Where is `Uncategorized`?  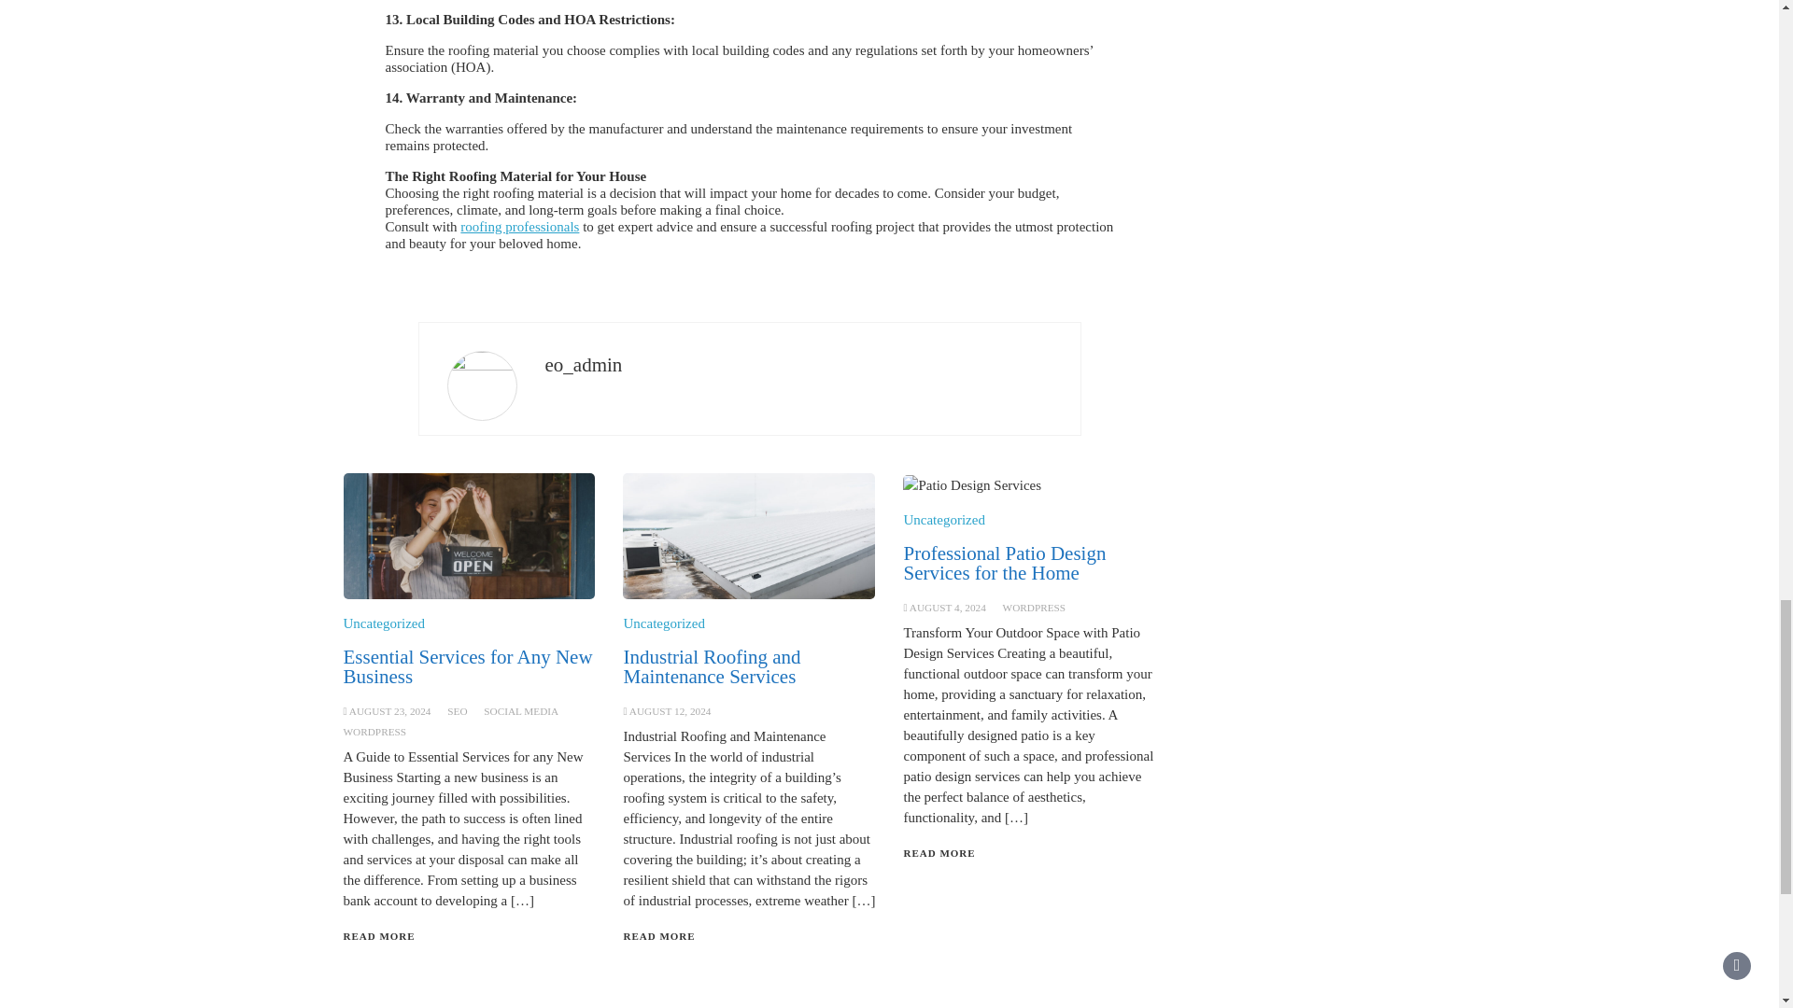
Uncategorized is located at coordinates (385, 623).